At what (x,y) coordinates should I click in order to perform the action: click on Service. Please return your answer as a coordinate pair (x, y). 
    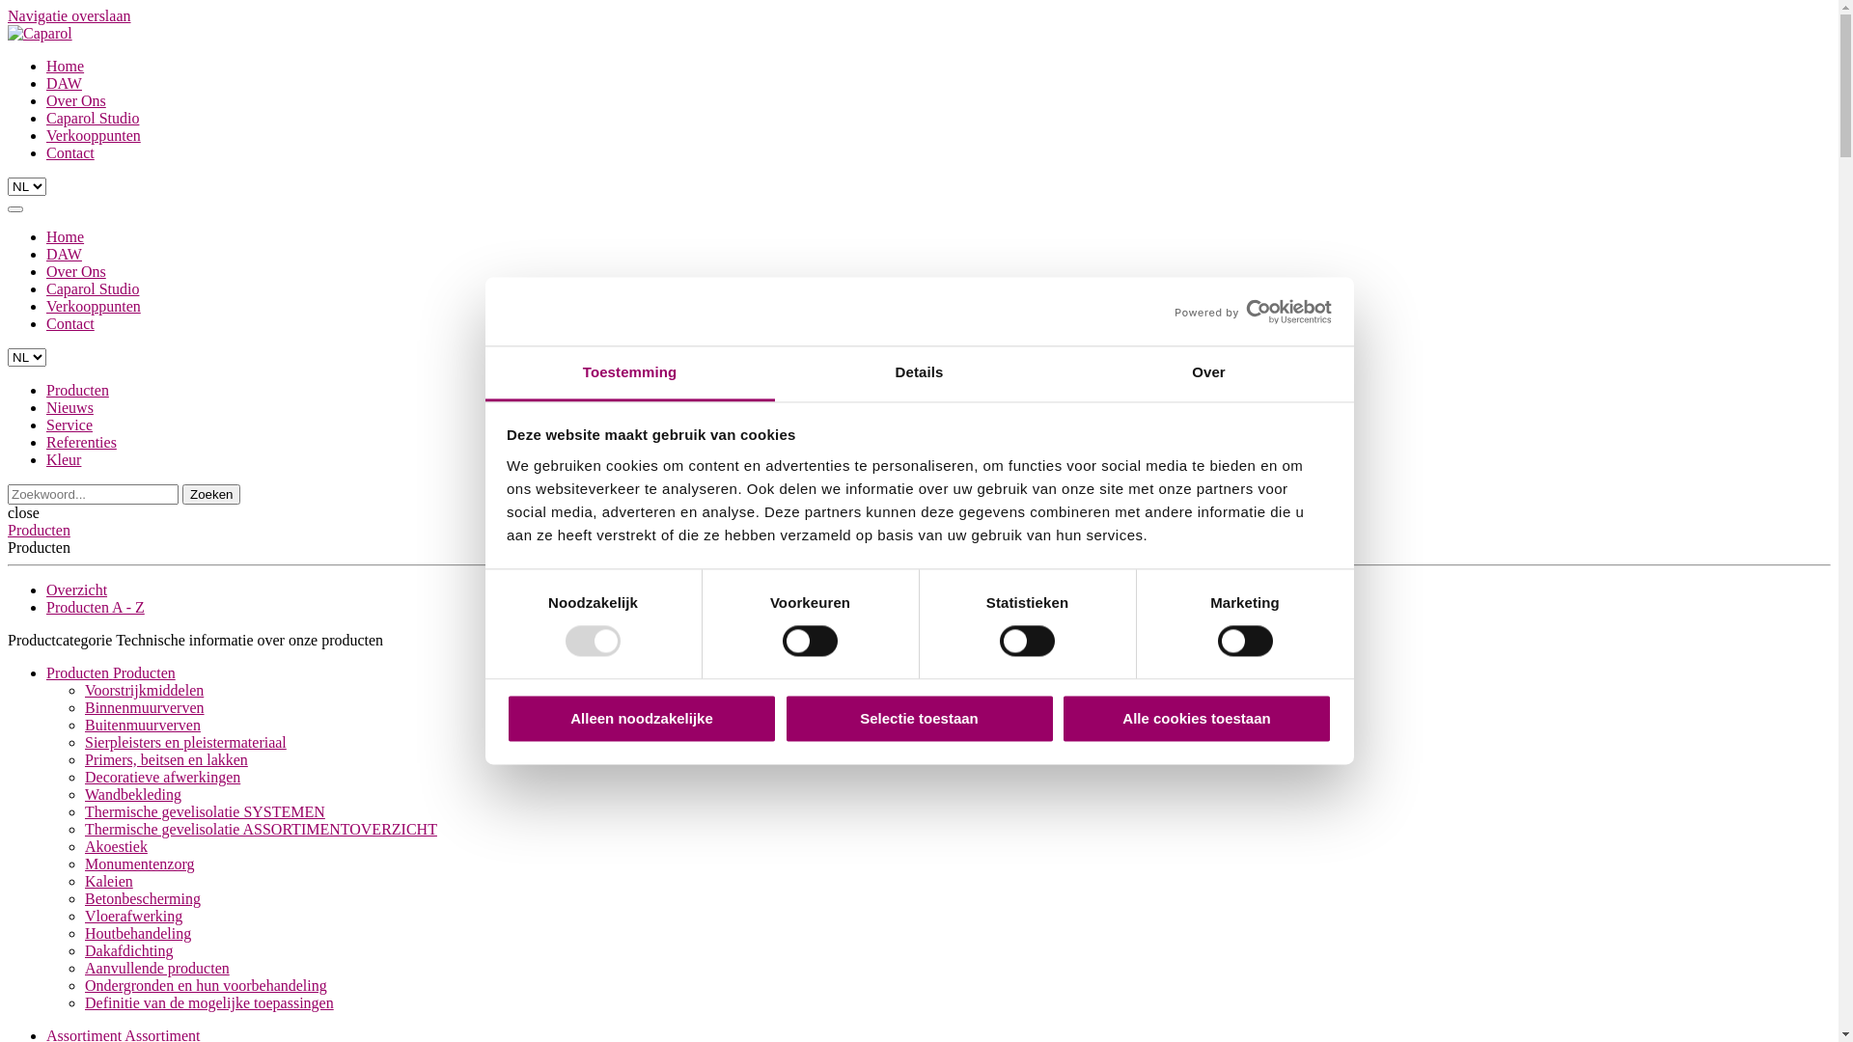
    Looking at the image, I should click on (69, 425).